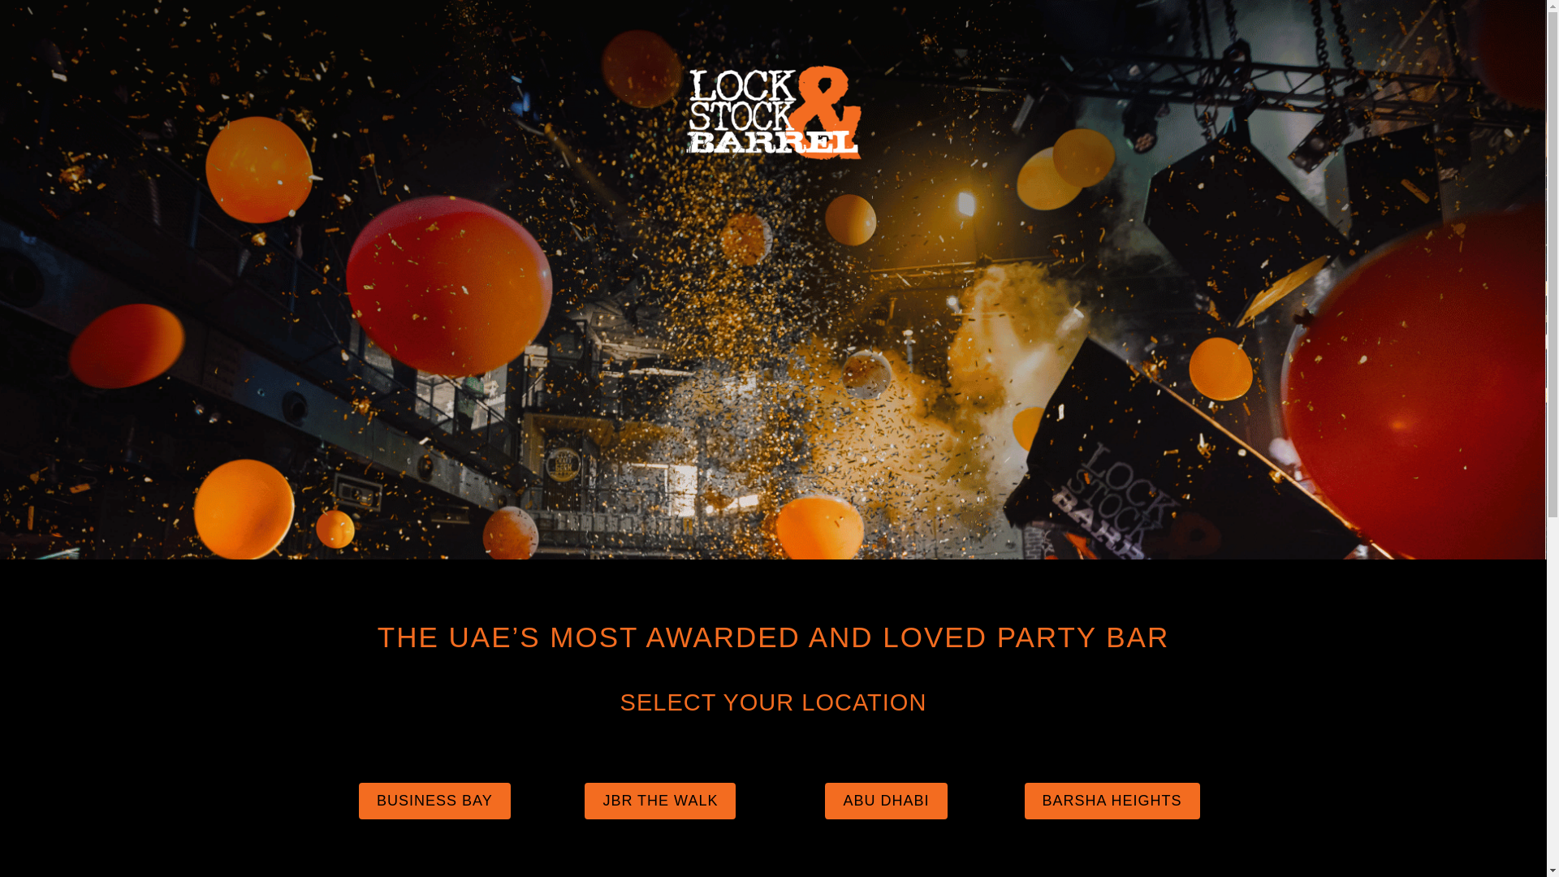 The image size is (1559, 877). What do you see at coordinates (885, 801) in the screenshot?
I see `ABU DHABI` at bounding box center [885, 801].